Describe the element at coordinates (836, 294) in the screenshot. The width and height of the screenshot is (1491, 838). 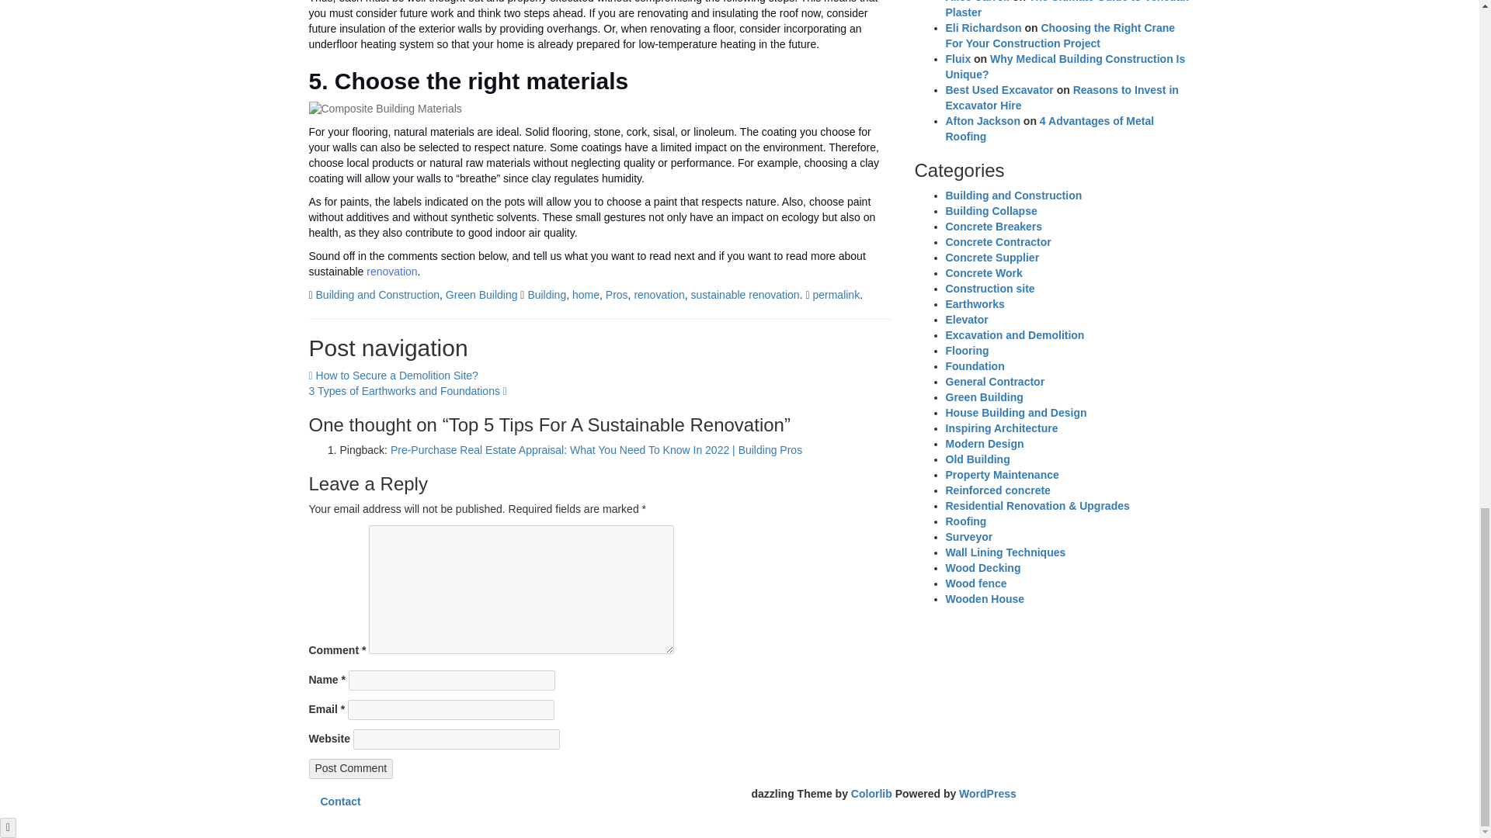
I see `permalink` at that location.